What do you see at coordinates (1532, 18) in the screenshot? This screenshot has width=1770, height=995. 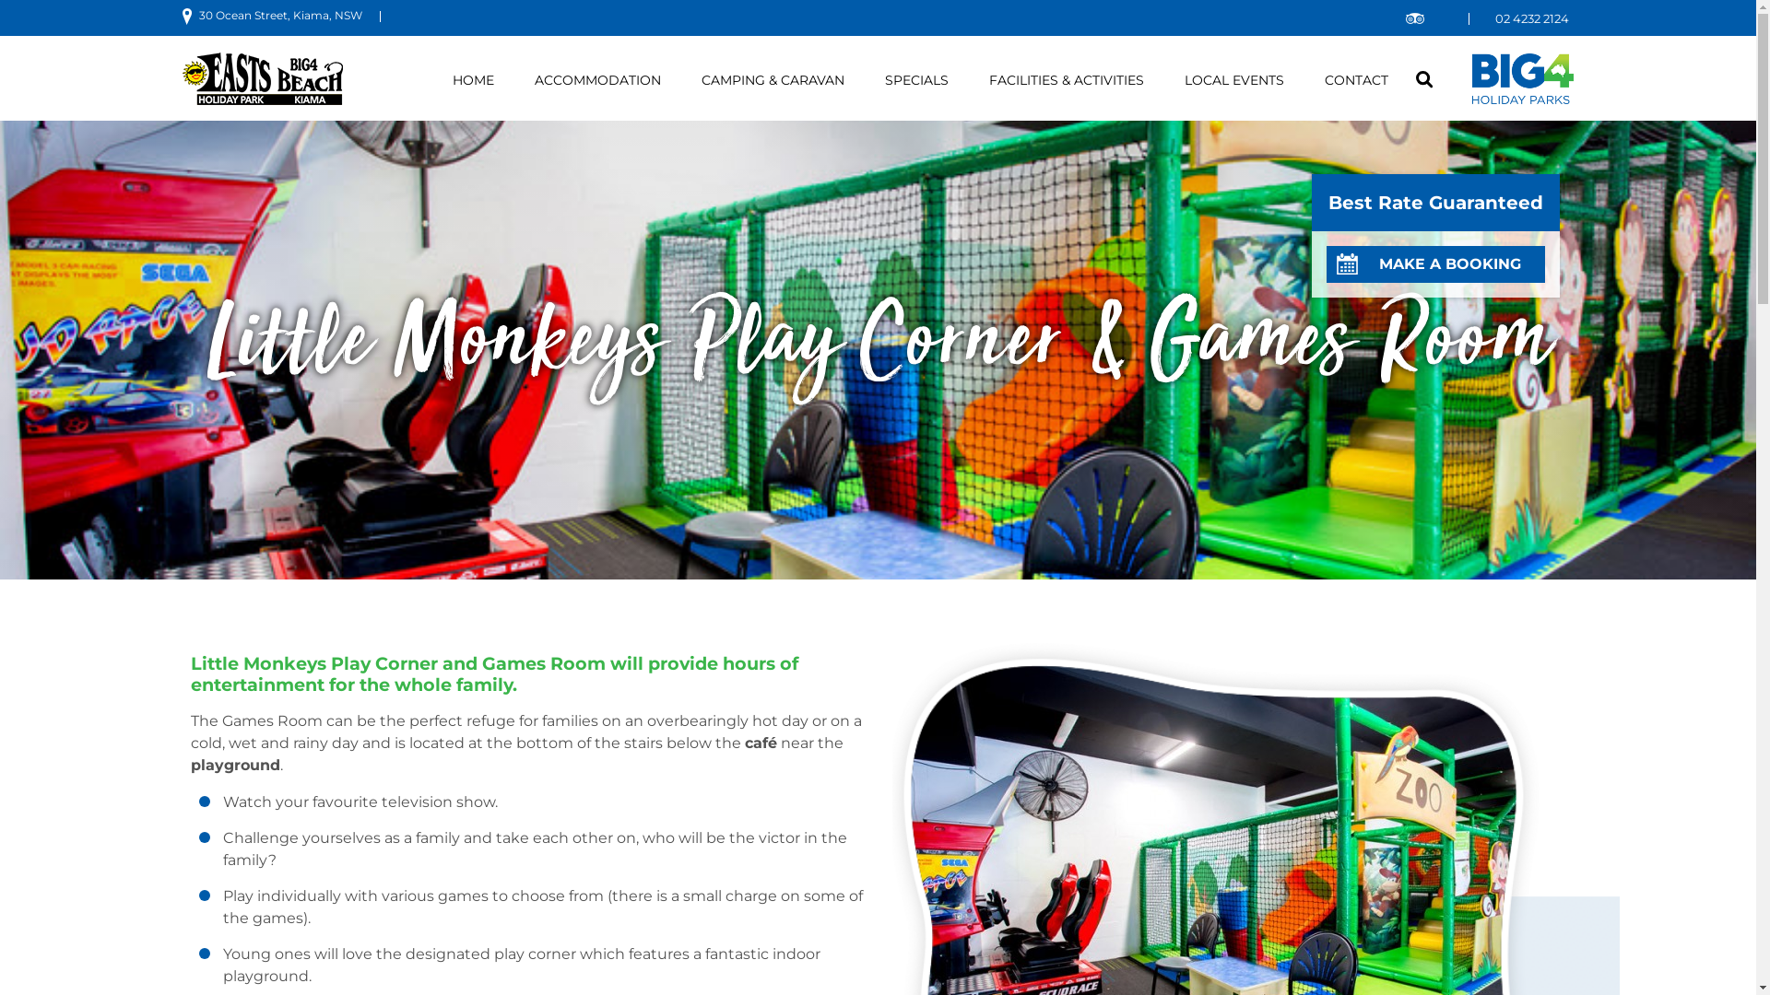 I see `02 4232 2124` at bounding box center [1532, 18].